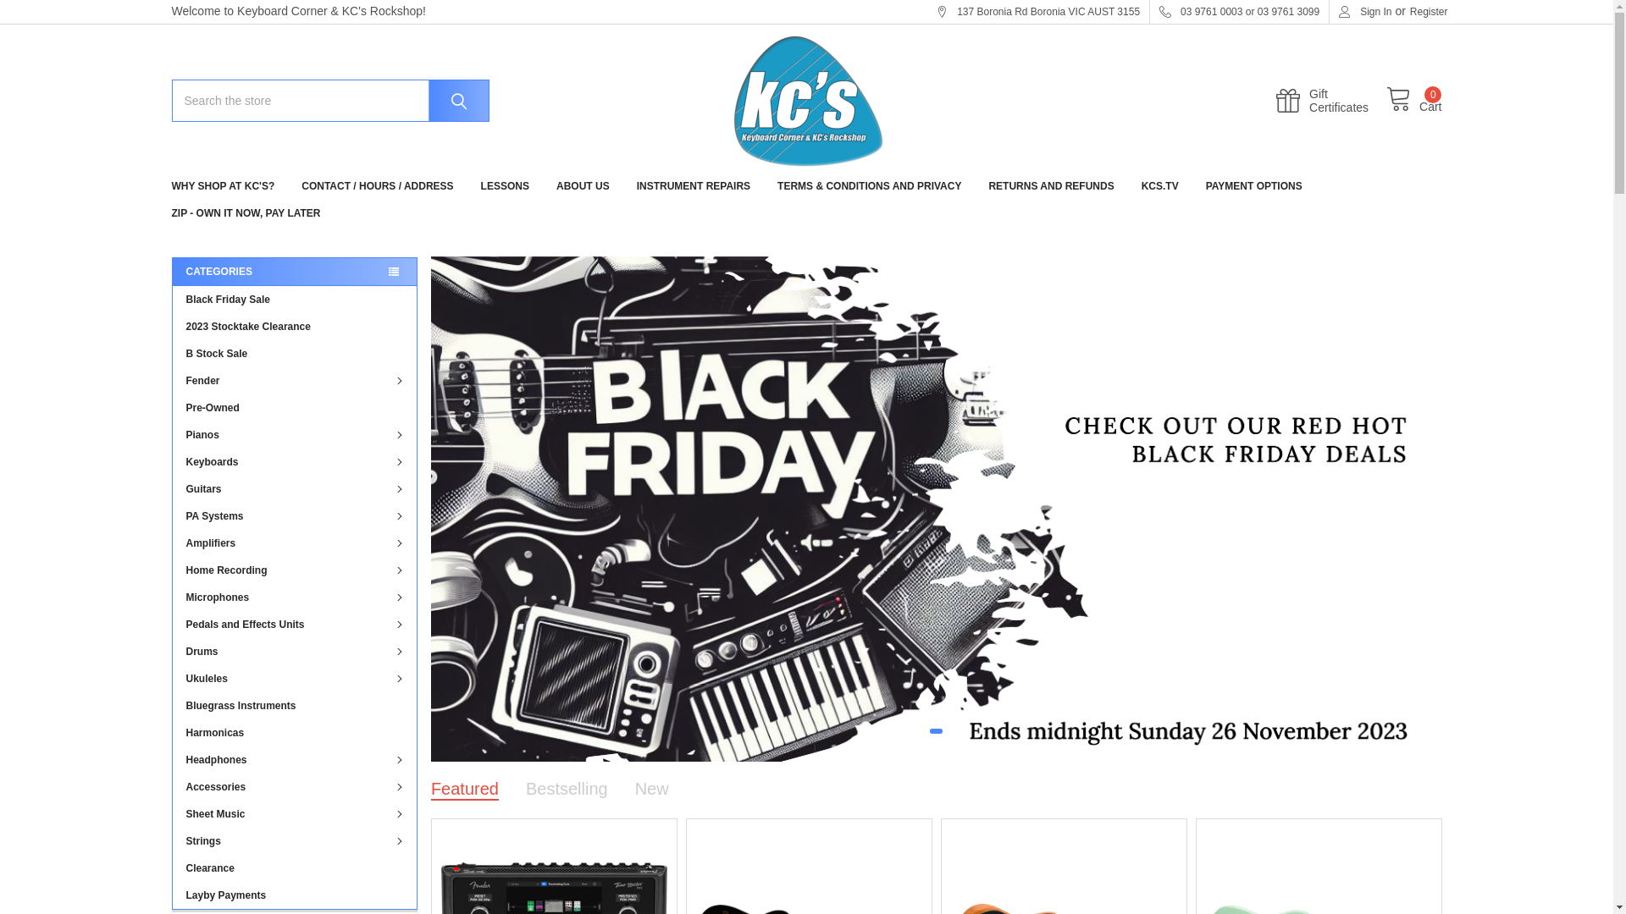 The image size is (1626, 914). Describe the element at coordinates (937, 731) in the screenshot. I see `1` at that location.